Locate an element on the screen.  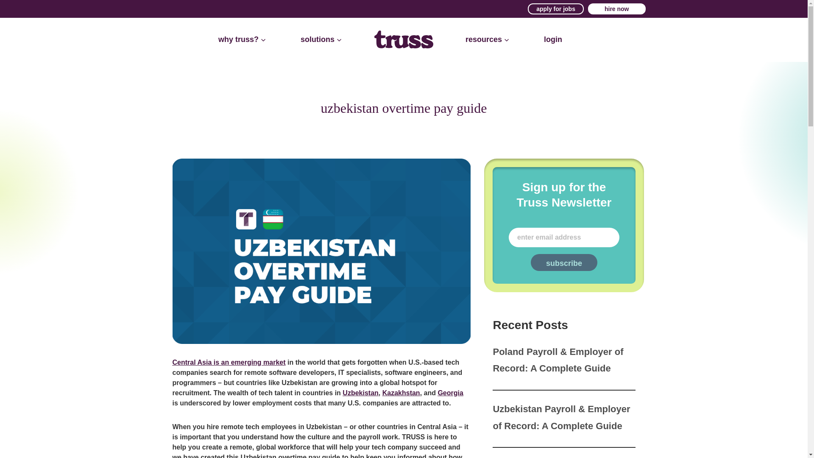
Kazakhstan is located at coordinates (401, 393).